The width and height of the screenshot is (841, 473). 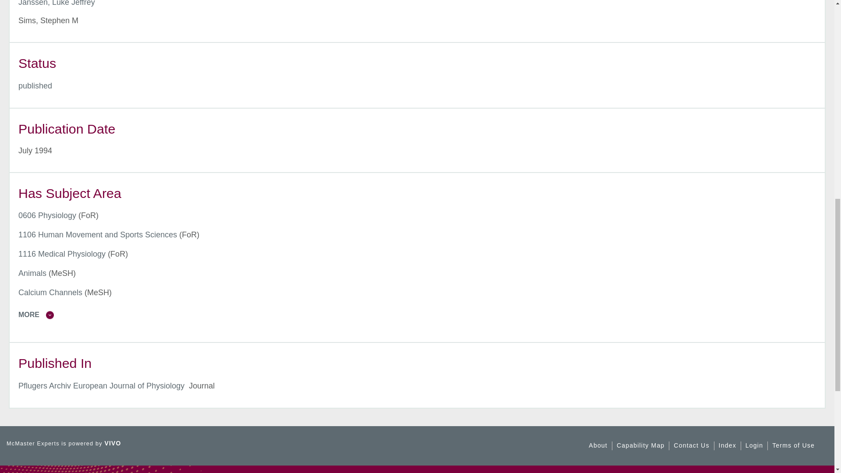 What do you see at coordinates (57, 4) in the screenshot?
I see `author name` at bounding box center [57, 4].